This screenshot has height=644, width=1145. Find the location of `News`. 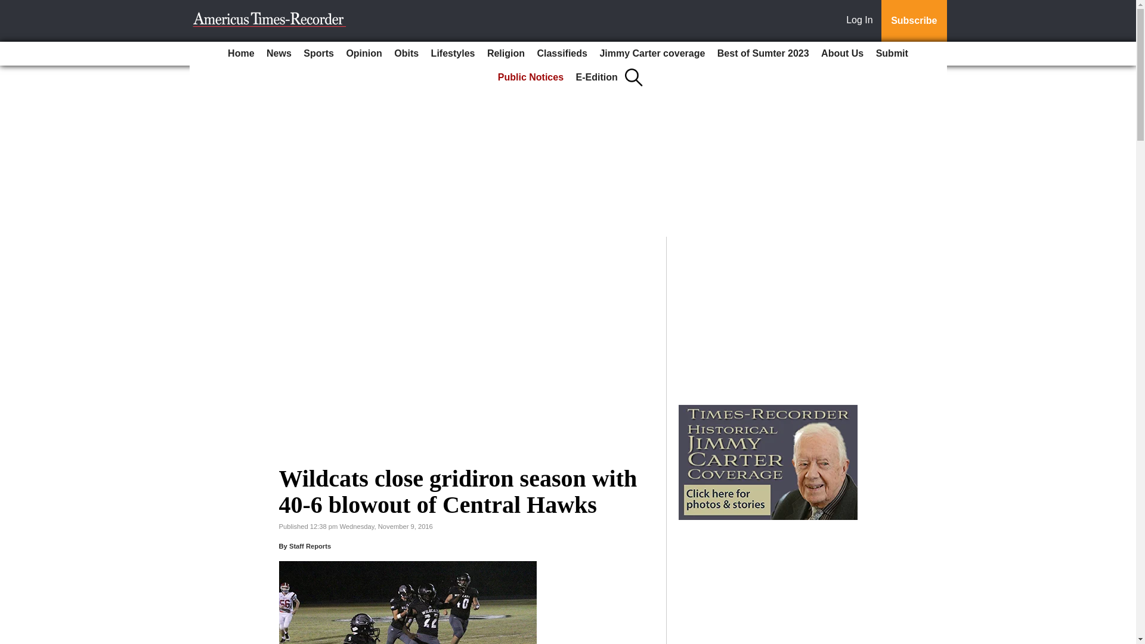

News is located at coordinates (279, 54).